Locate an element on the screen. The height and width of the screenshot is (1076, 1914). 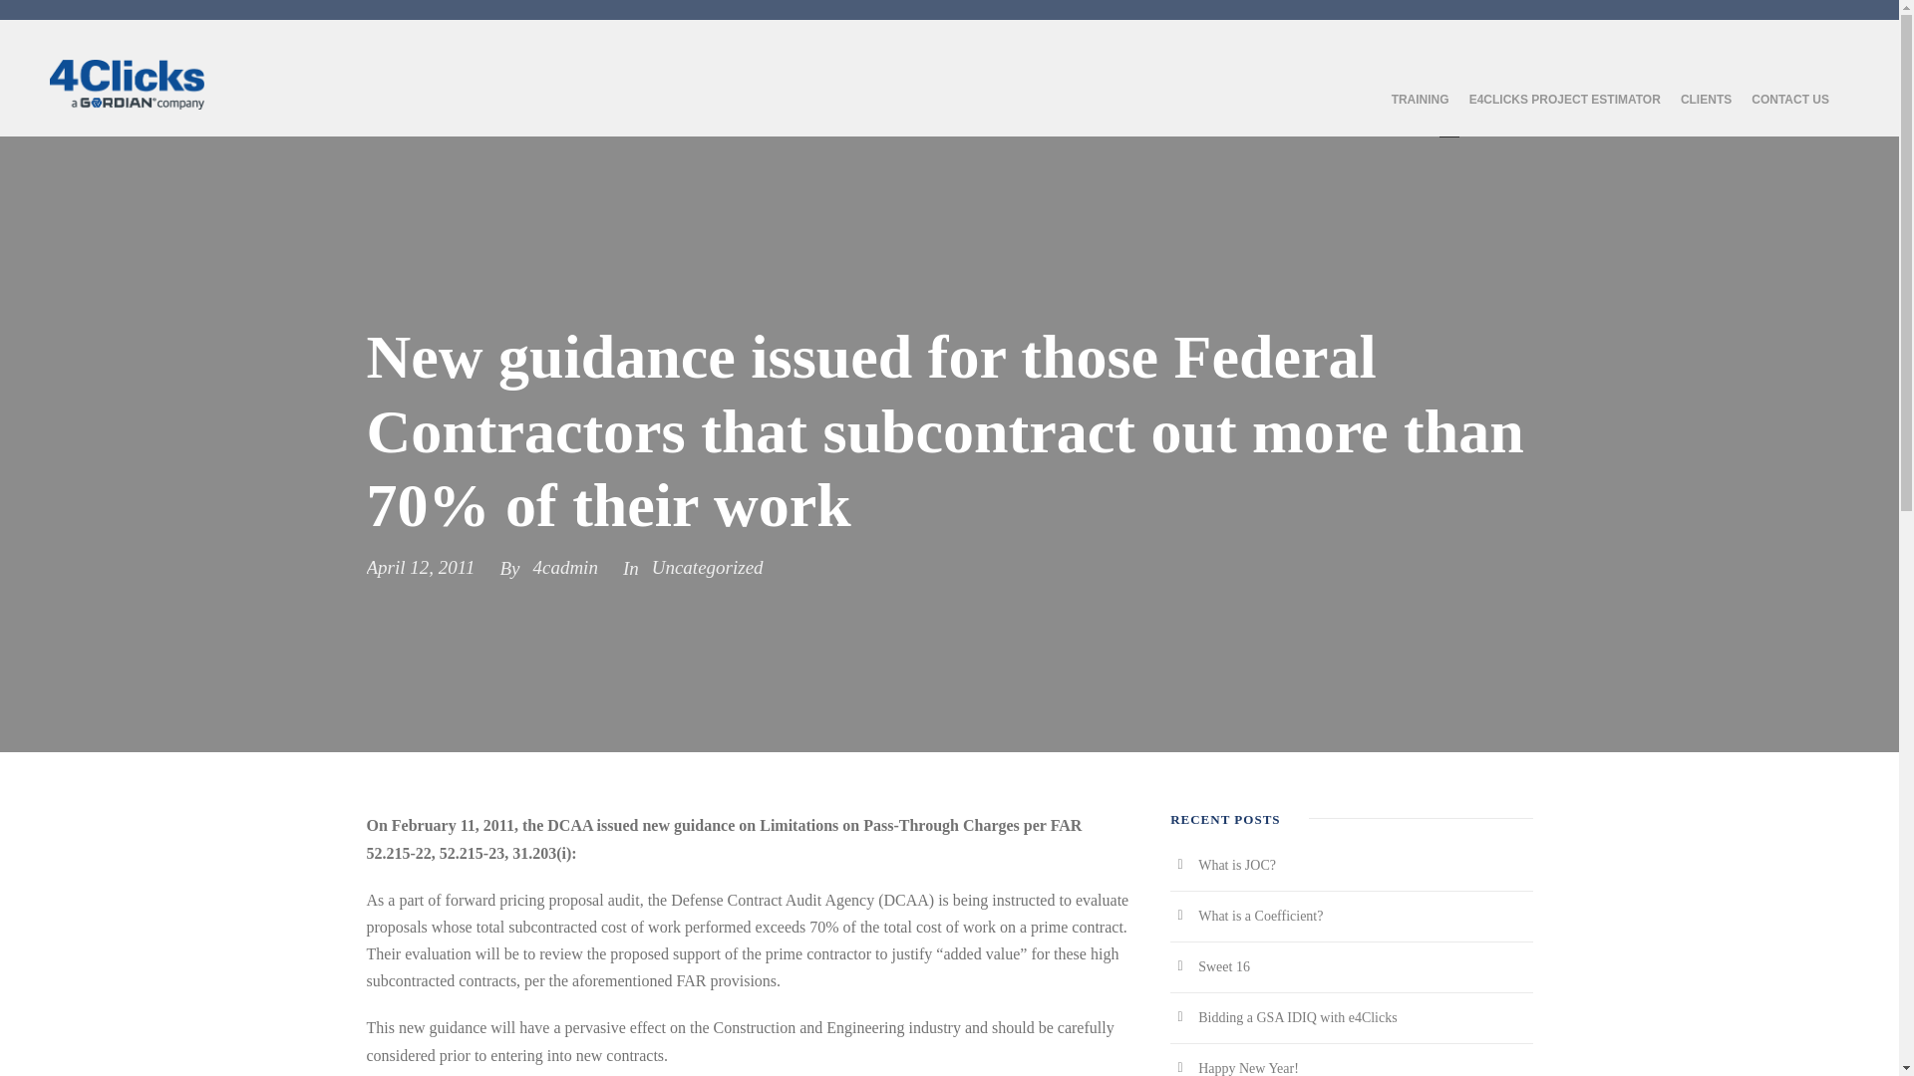
4cadmin is located at coordinates (564, 567).